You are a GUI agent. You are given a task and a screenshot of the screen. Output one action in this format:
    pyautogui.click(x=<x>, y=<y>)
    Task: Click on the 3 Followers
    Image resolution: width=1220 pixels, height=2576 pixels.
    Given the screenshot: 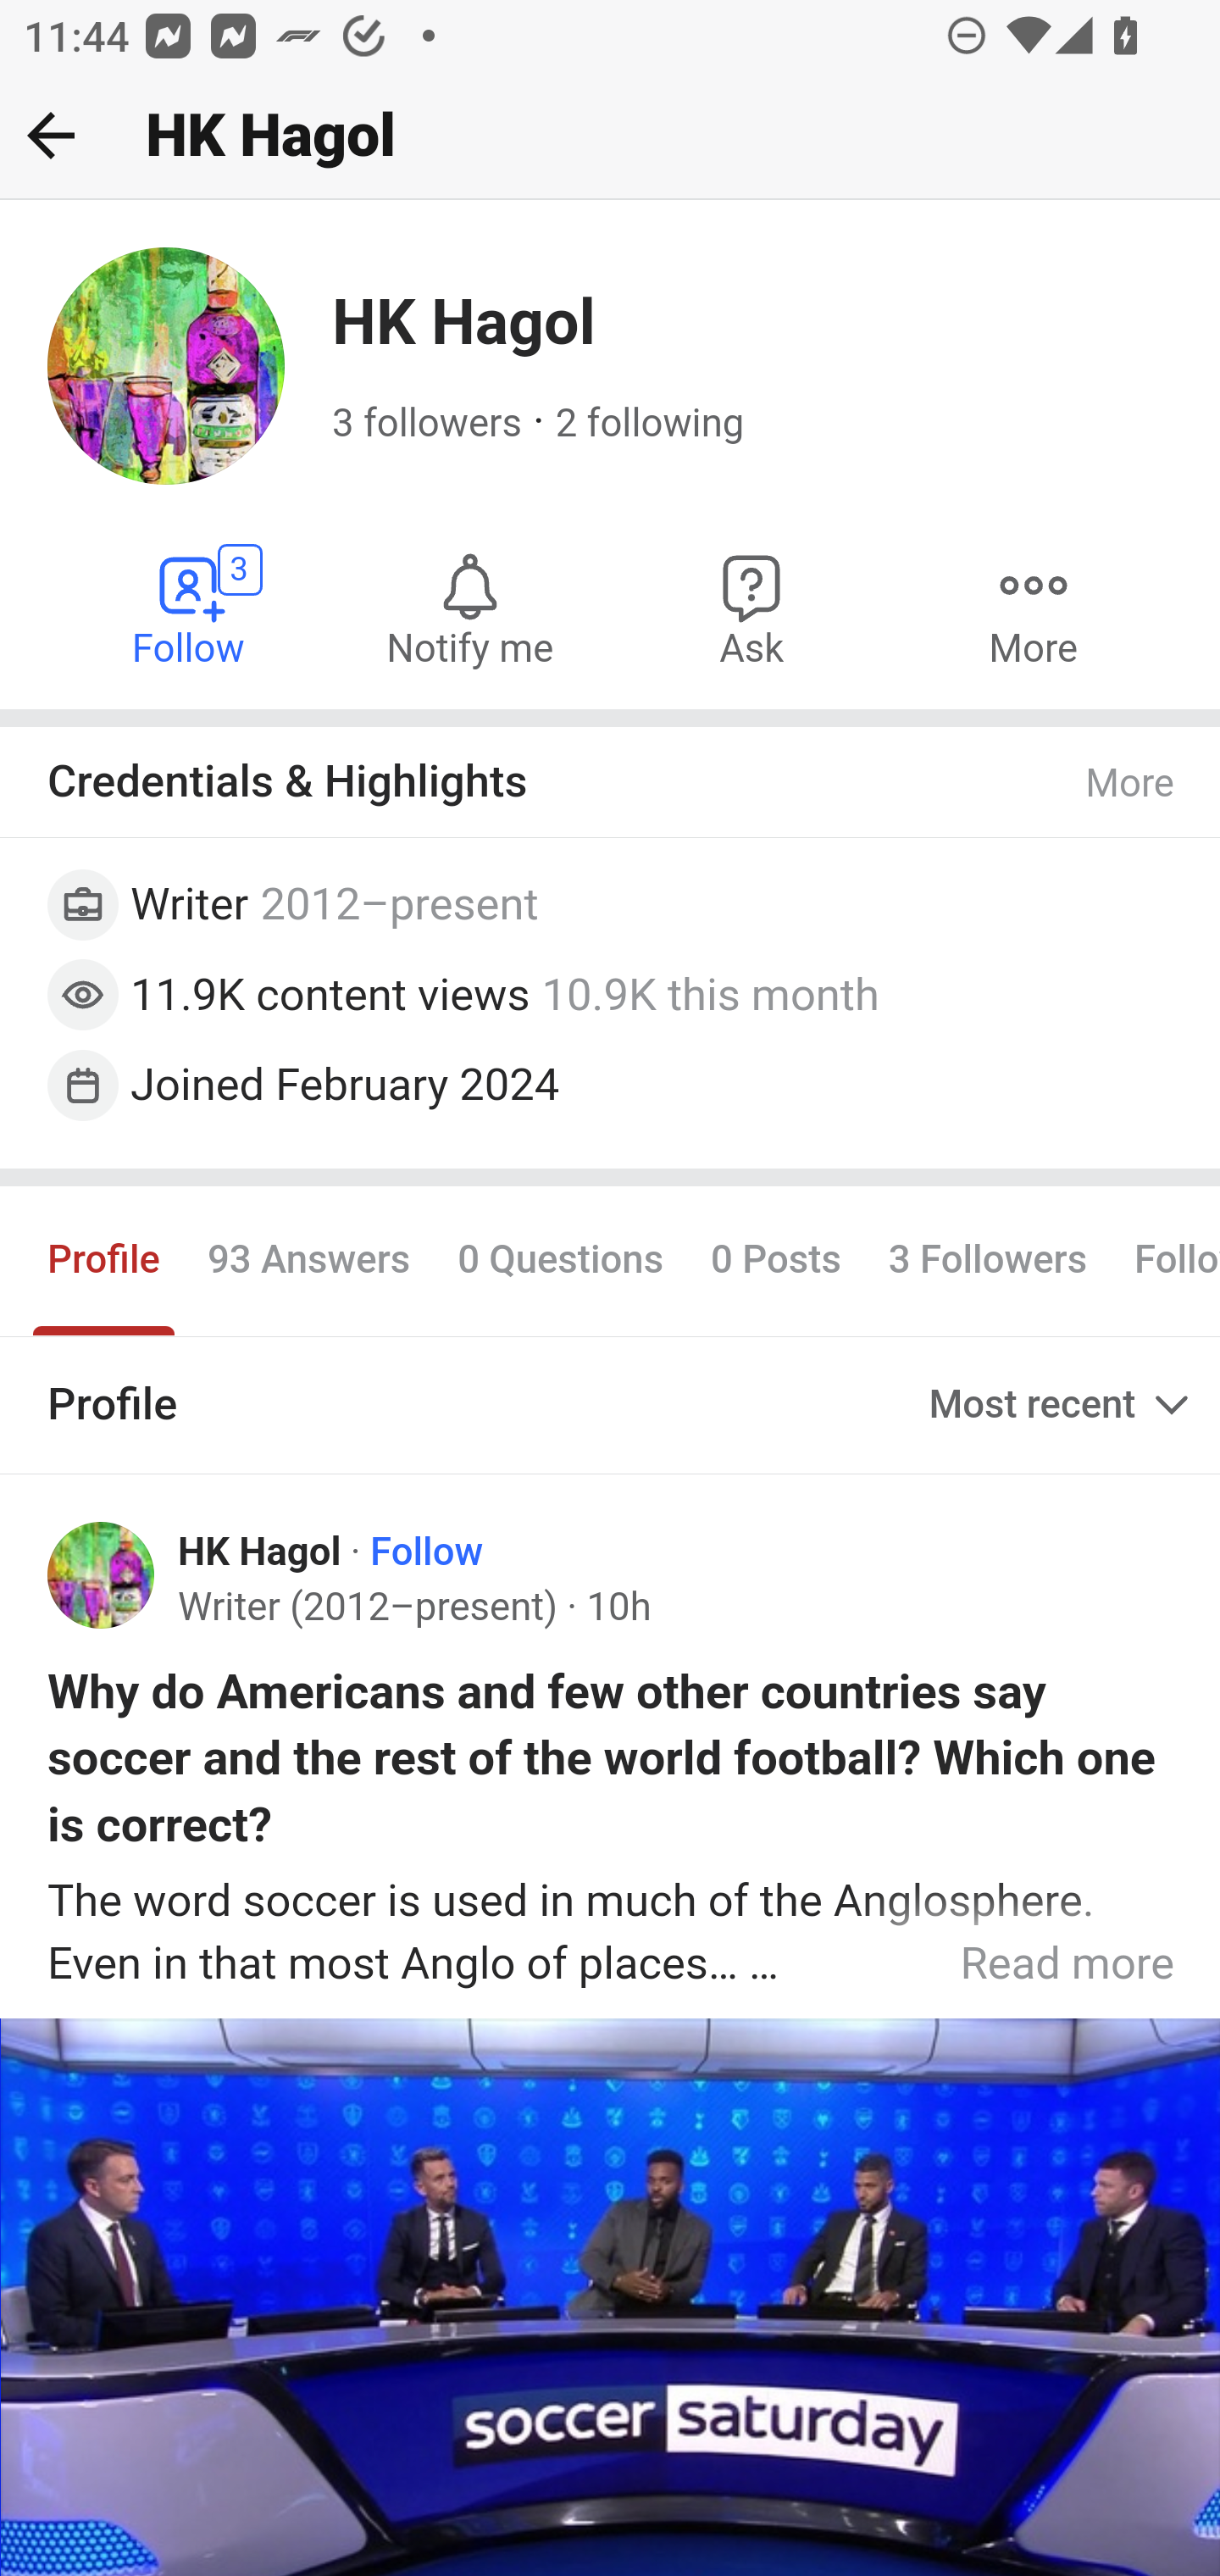 What is the action you would take?
    pyautogui.click(x=986, y=1259)
    